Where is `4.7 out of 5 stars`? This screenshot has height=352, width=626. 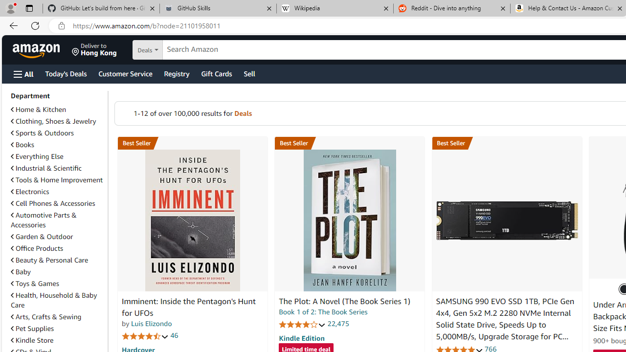 4.7 out of 5 stars is located at coordinates (145, 335).